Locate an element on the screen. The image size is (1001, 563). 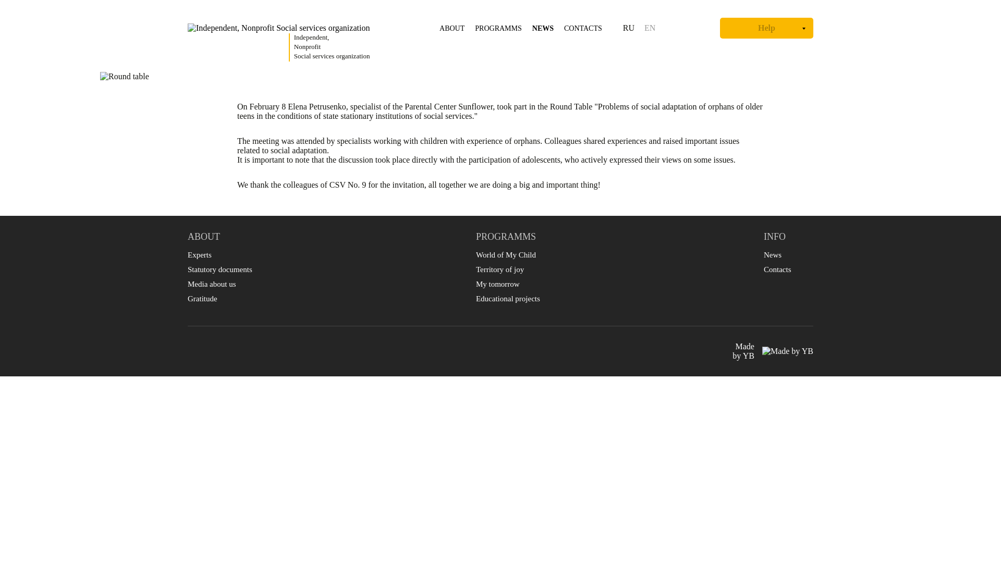
Media about us is located at coordinates (212, 284).